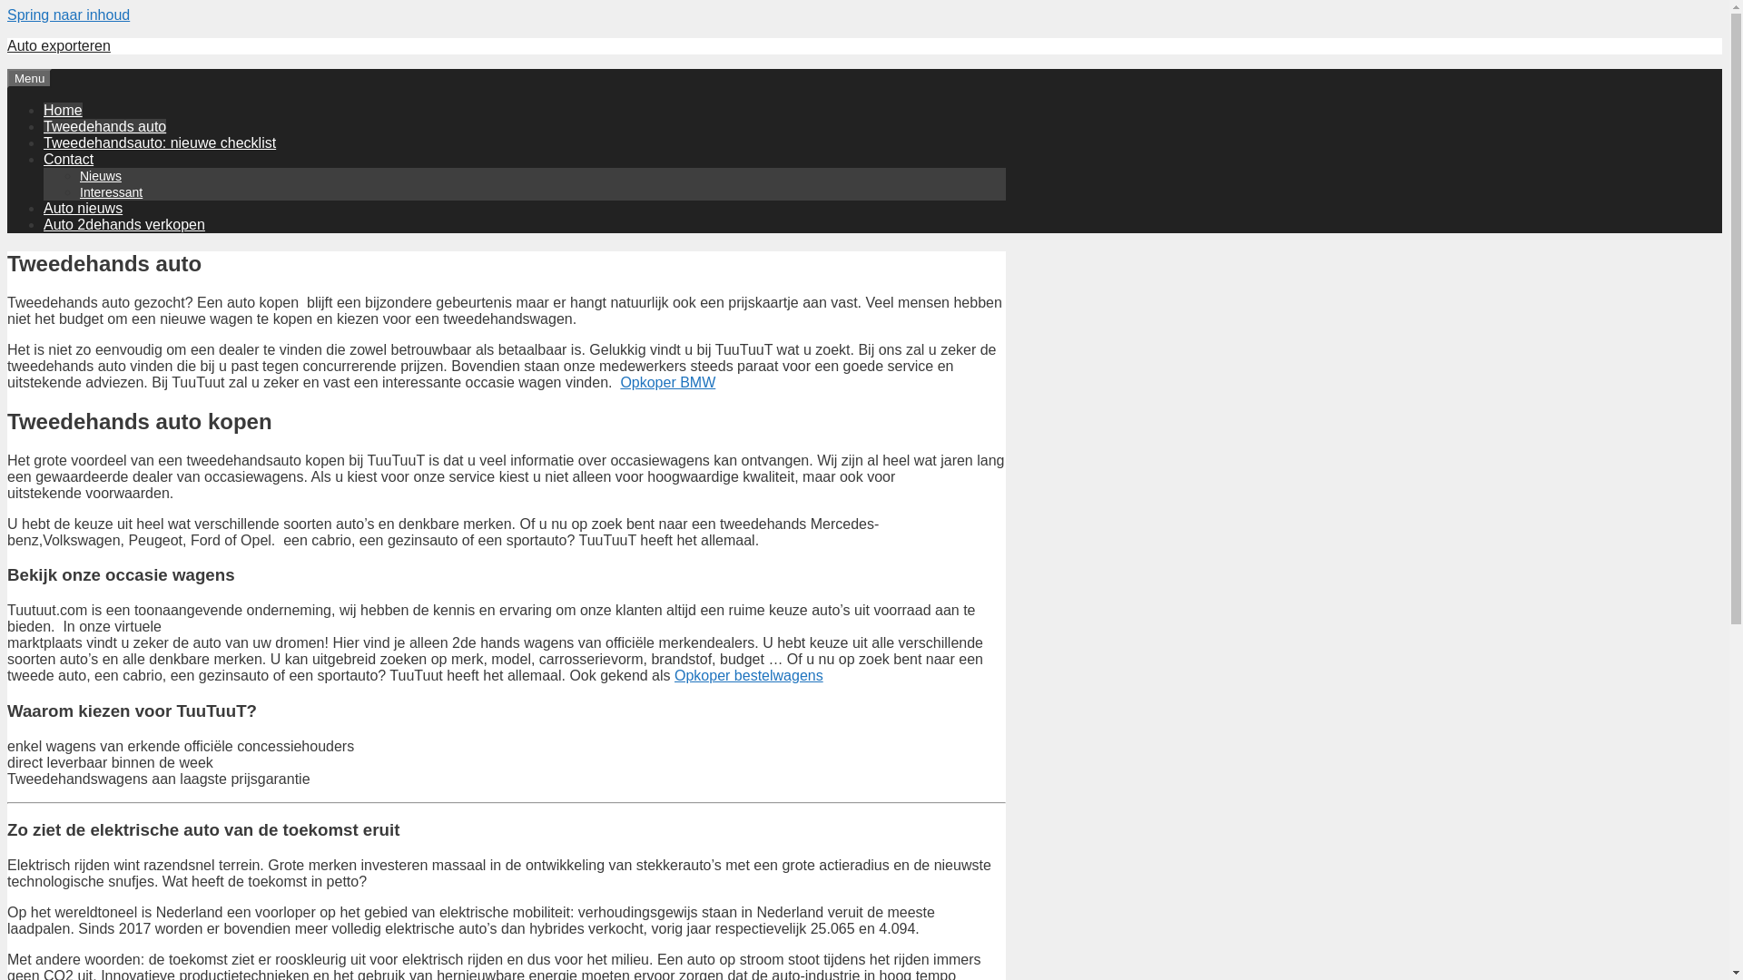  I want to click on Tweedehandsauto: nieuwe checklist, so click(160, 143).